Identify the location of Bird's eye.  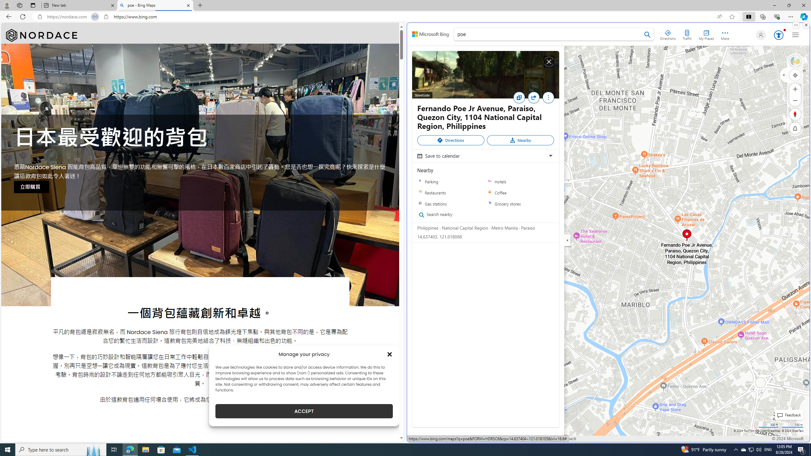
(795, 61).